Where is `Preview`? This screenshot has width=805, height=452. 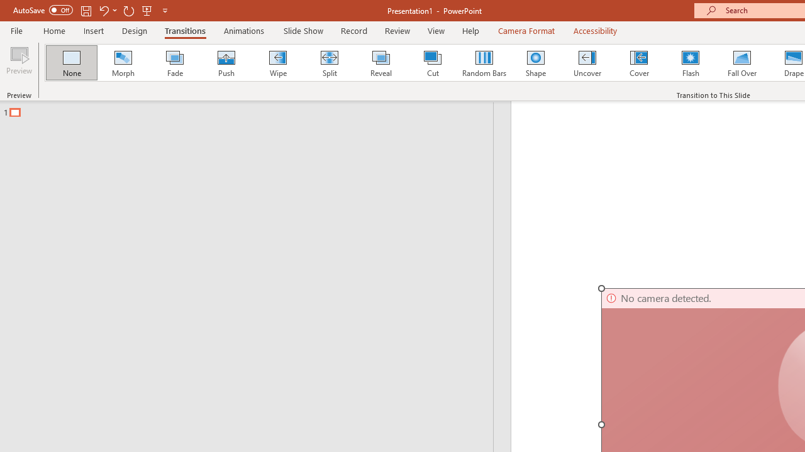
Preview is located at coordinates (19, 64).